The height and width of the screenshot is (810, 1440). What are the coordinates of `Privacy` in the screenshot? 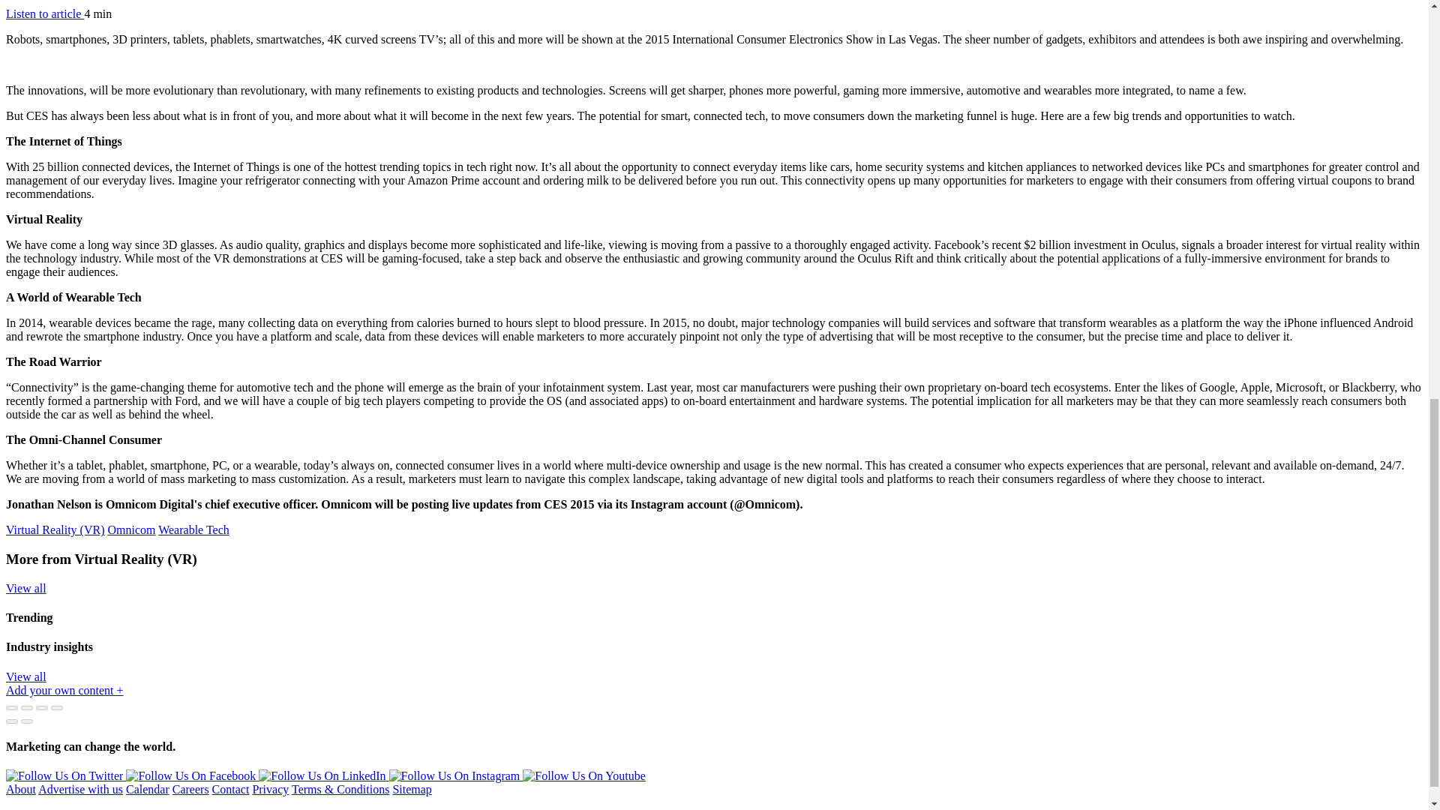 It's located at (270, 789).